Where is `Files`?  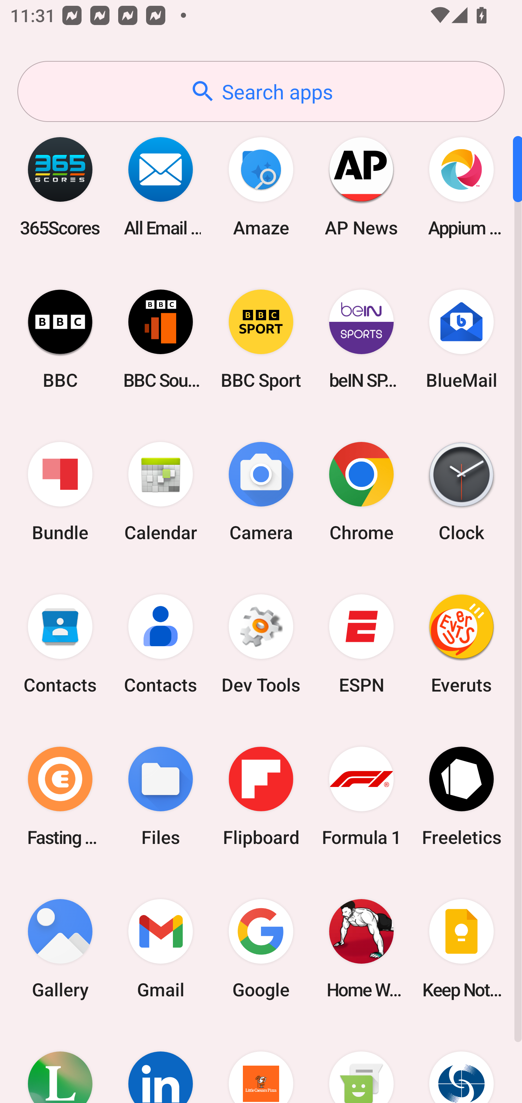 Files is located at coordinates (161, 796).